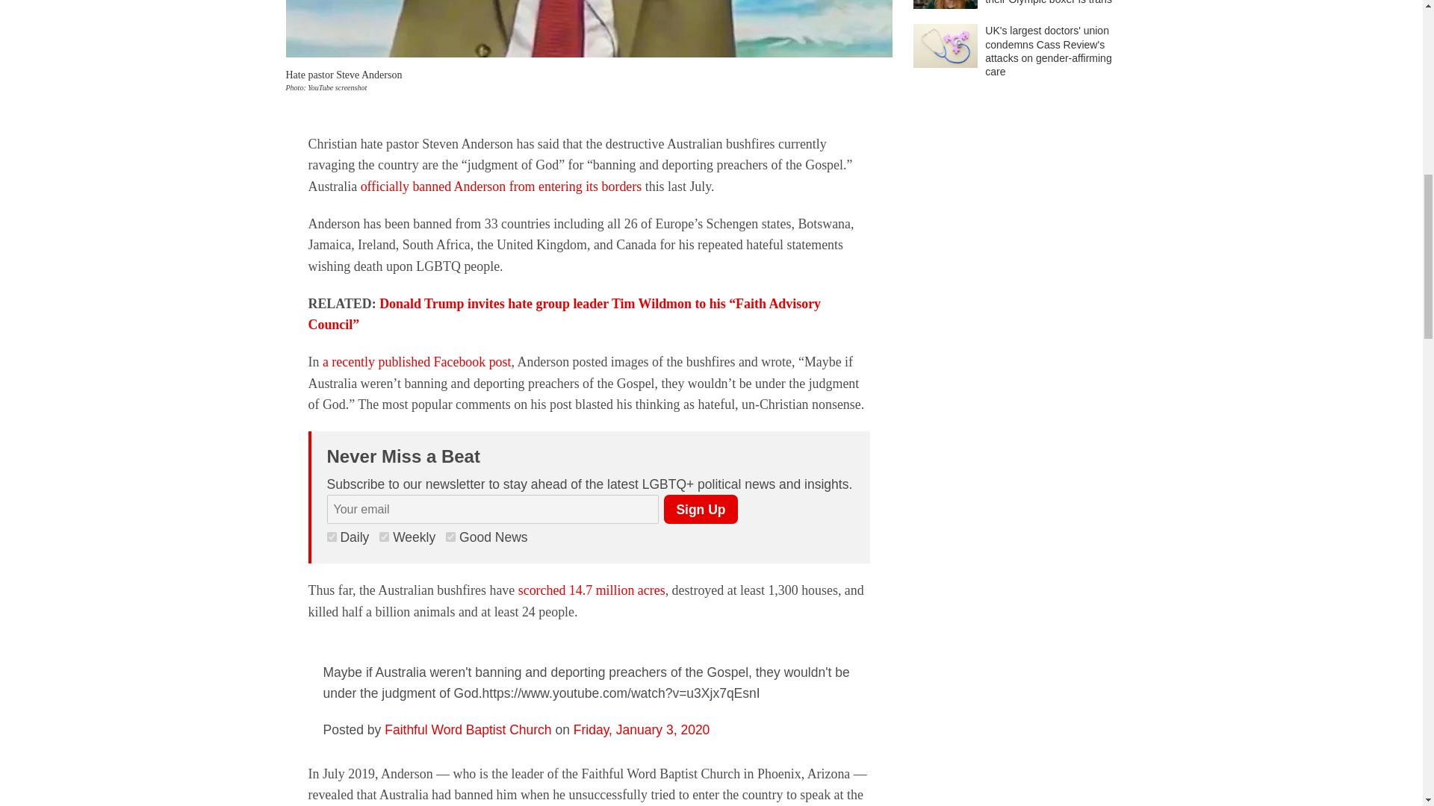 This screenshot has height=806, width=1434. Describe the element at coordinates (502, 187) in the screenshot. I see `officially banned Anderson from entering its borders` at that location.